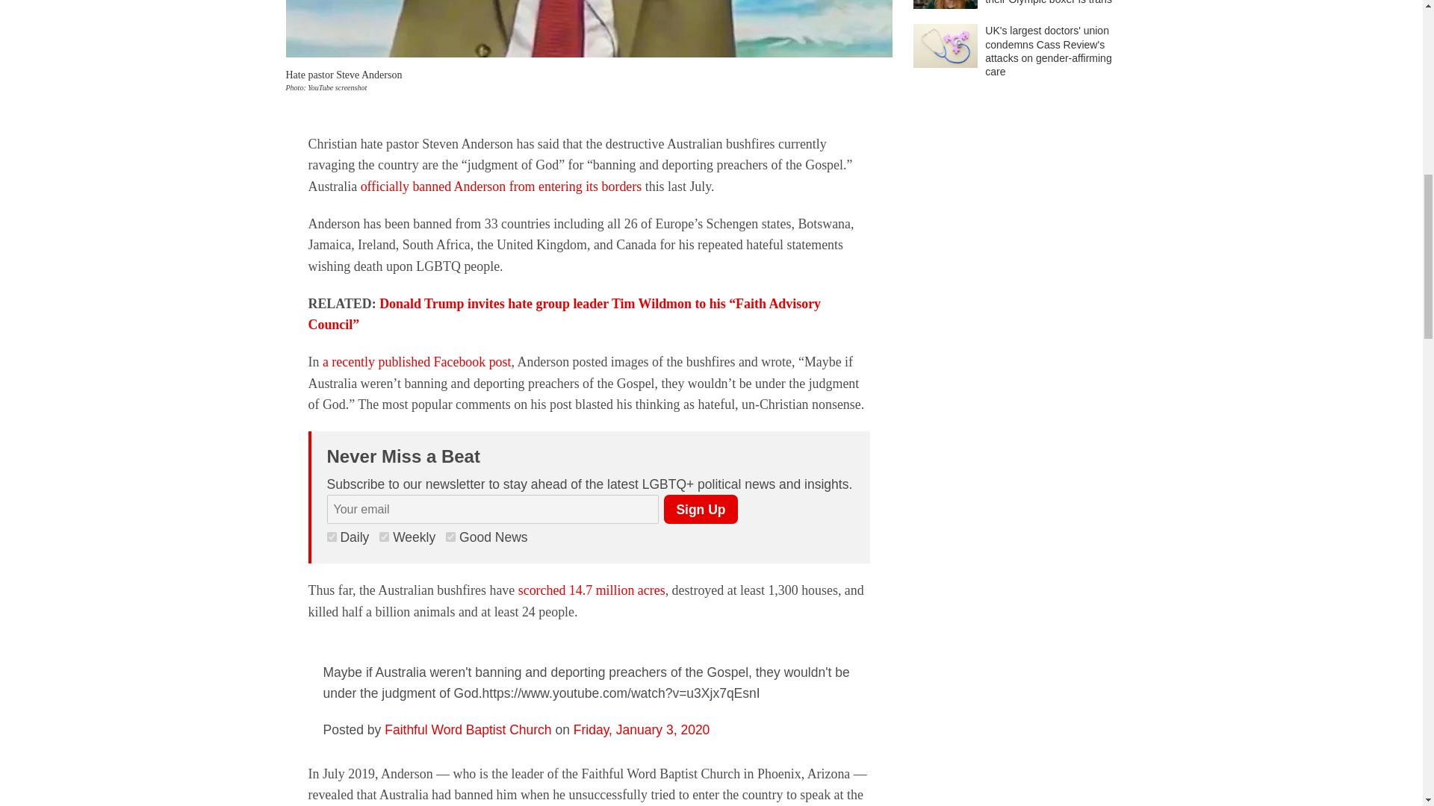 This screenshot has height=806, width=1434. Describe the element at coordinates (502, 187) in the screenshot. I see `officially banned Anderson from entering its borders` at that location.